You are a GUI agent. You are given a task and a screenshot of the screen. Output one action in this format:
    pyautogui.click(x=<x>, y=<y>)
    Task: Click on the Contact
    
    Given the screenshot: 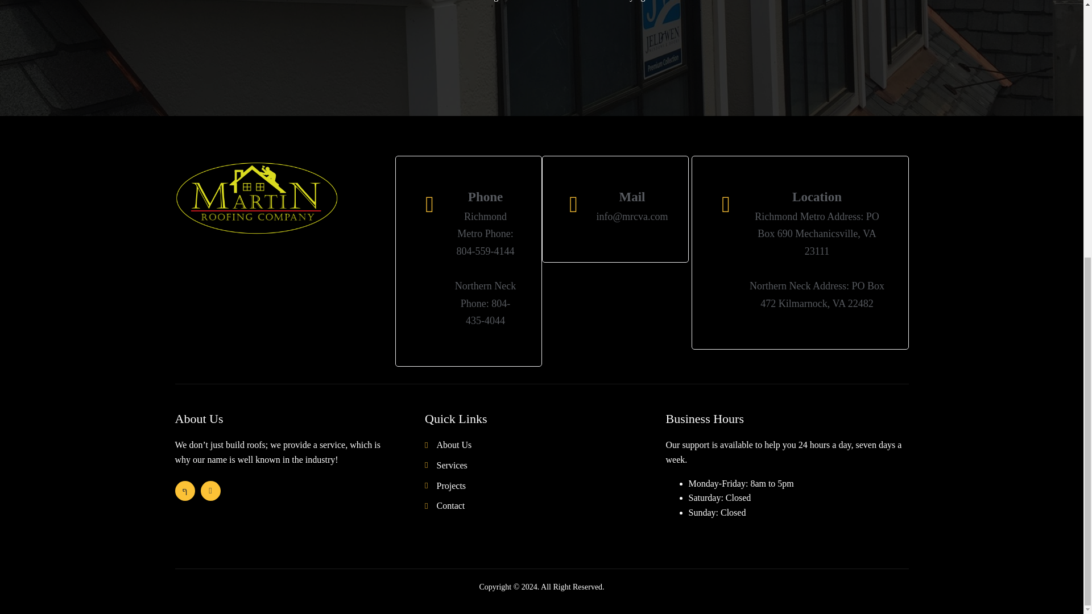 What is the action you would take?
    pyautogui.click(x=545, y=505)
    